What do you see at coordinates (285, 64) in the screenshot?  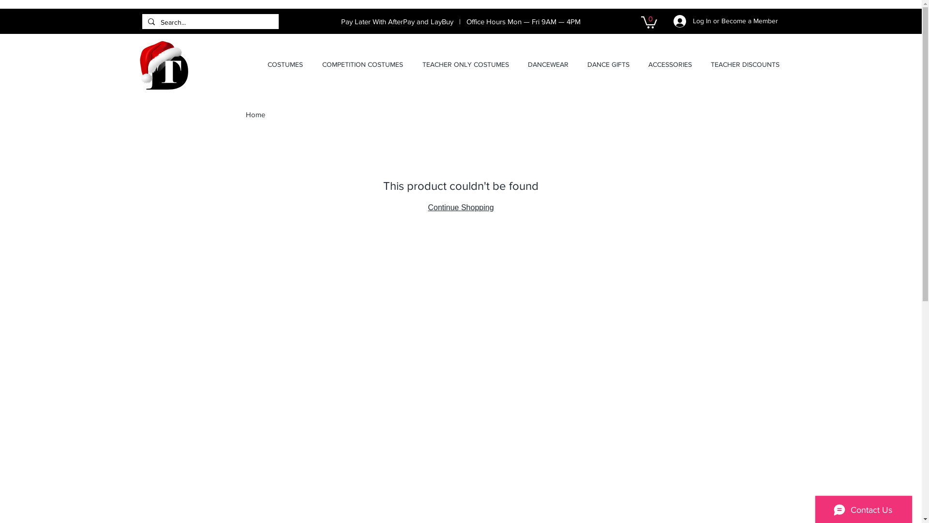 I see `COSTUMES` at bounding box center [285, 64].